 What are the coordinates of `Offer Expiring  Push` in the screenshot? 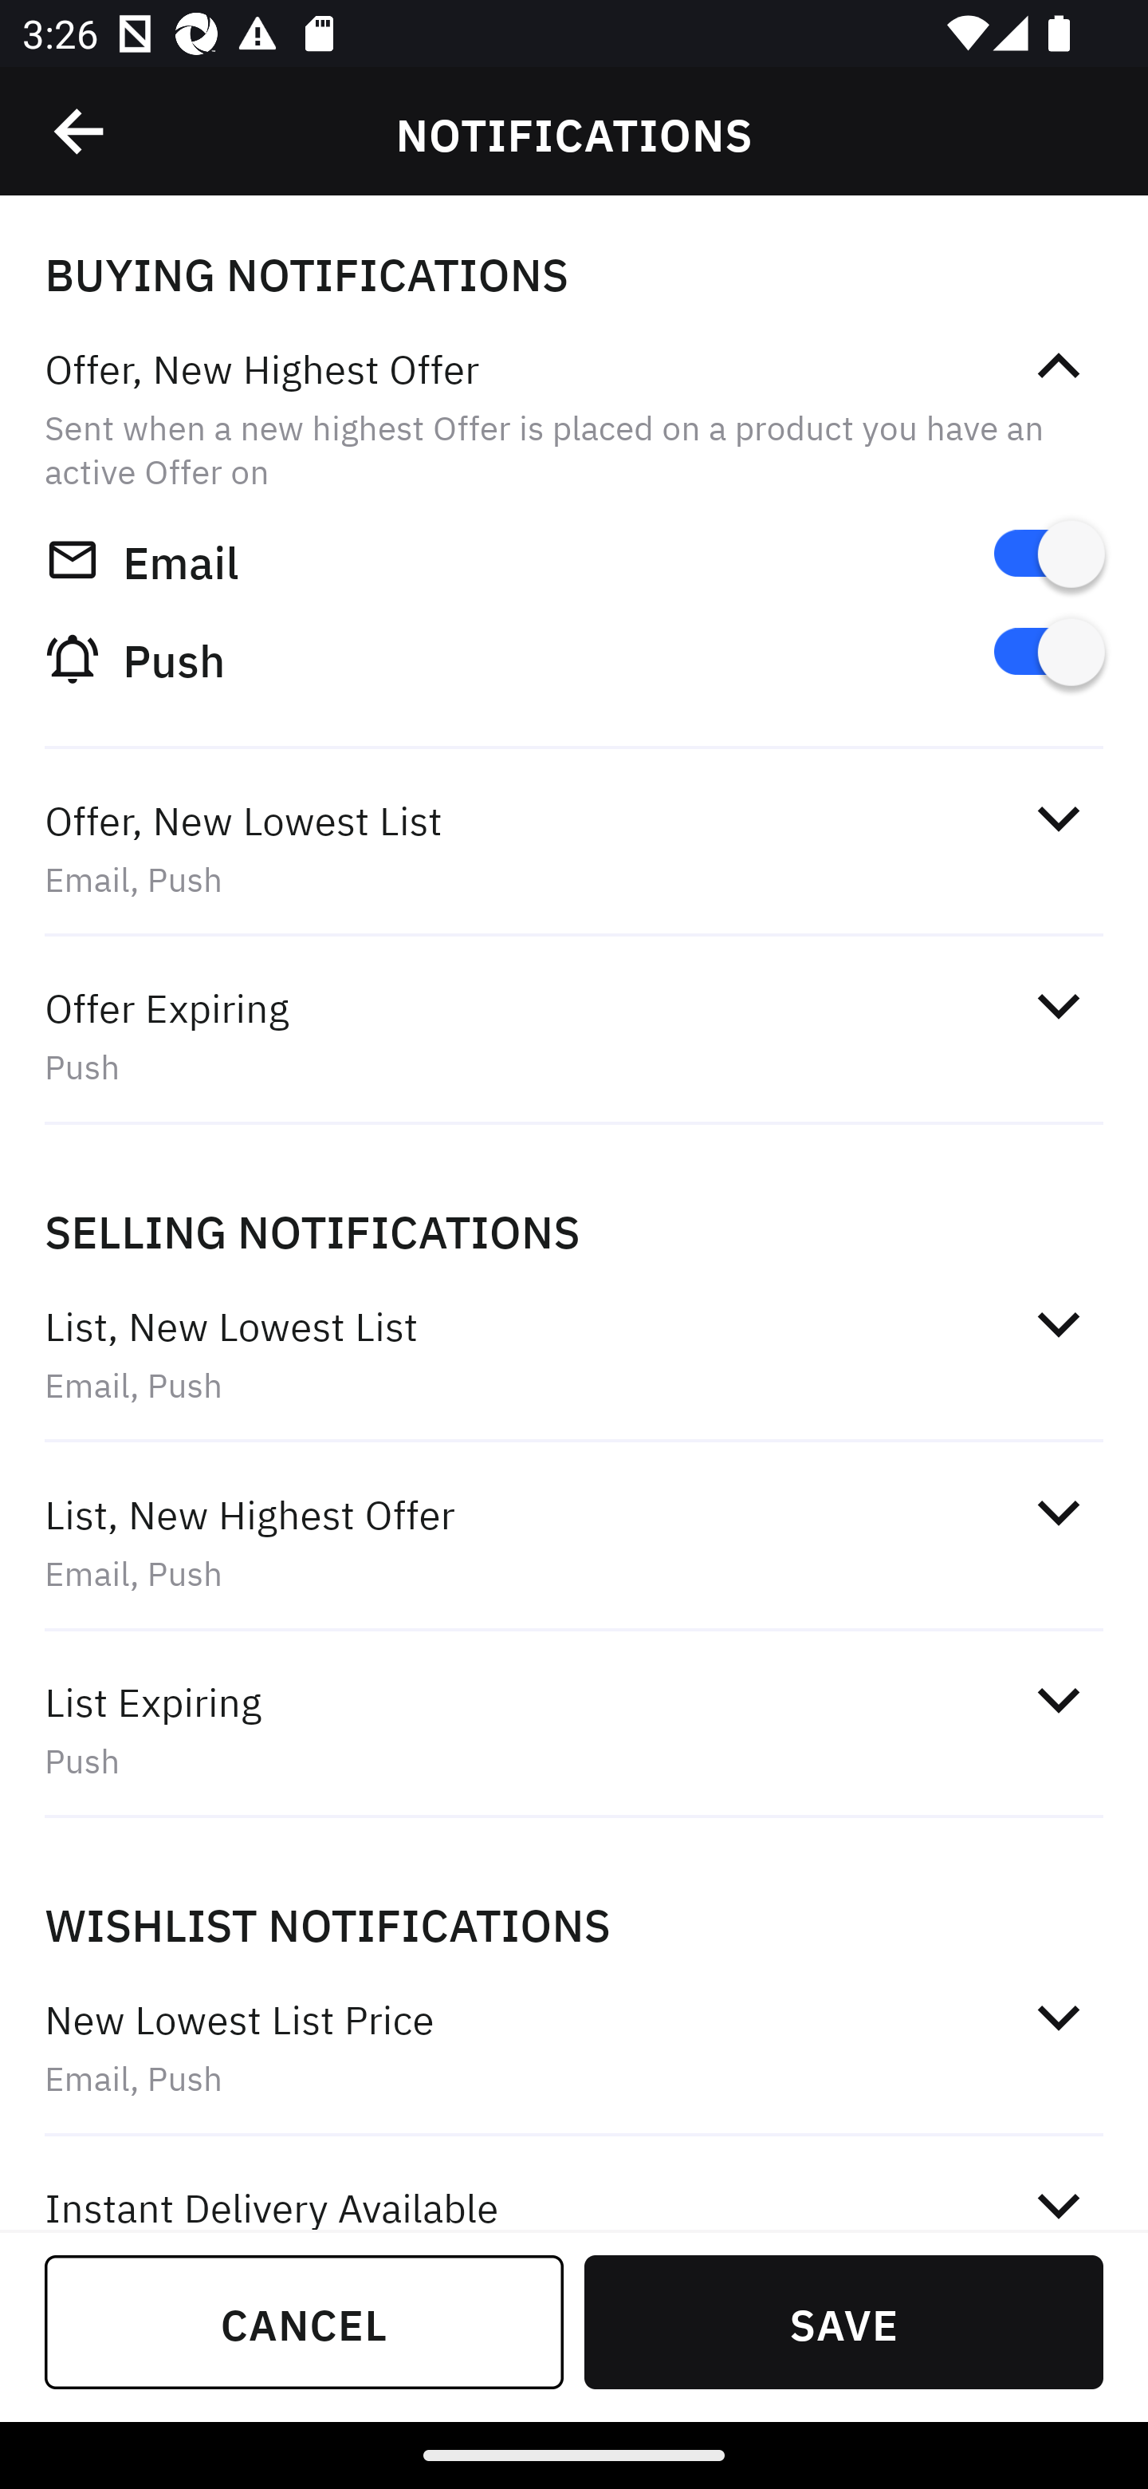 It's located at (574, 1036).